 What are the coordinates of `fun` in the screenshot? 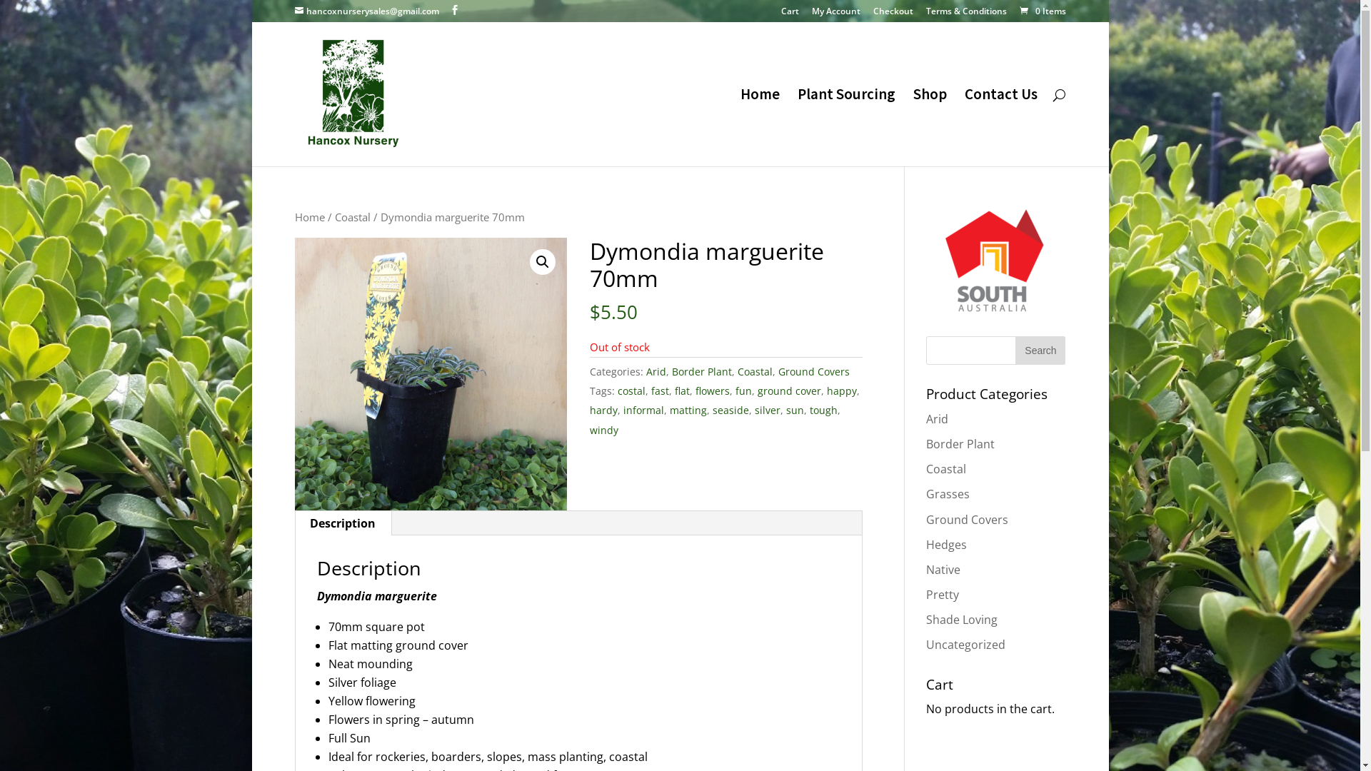 It's located at (744, 391).